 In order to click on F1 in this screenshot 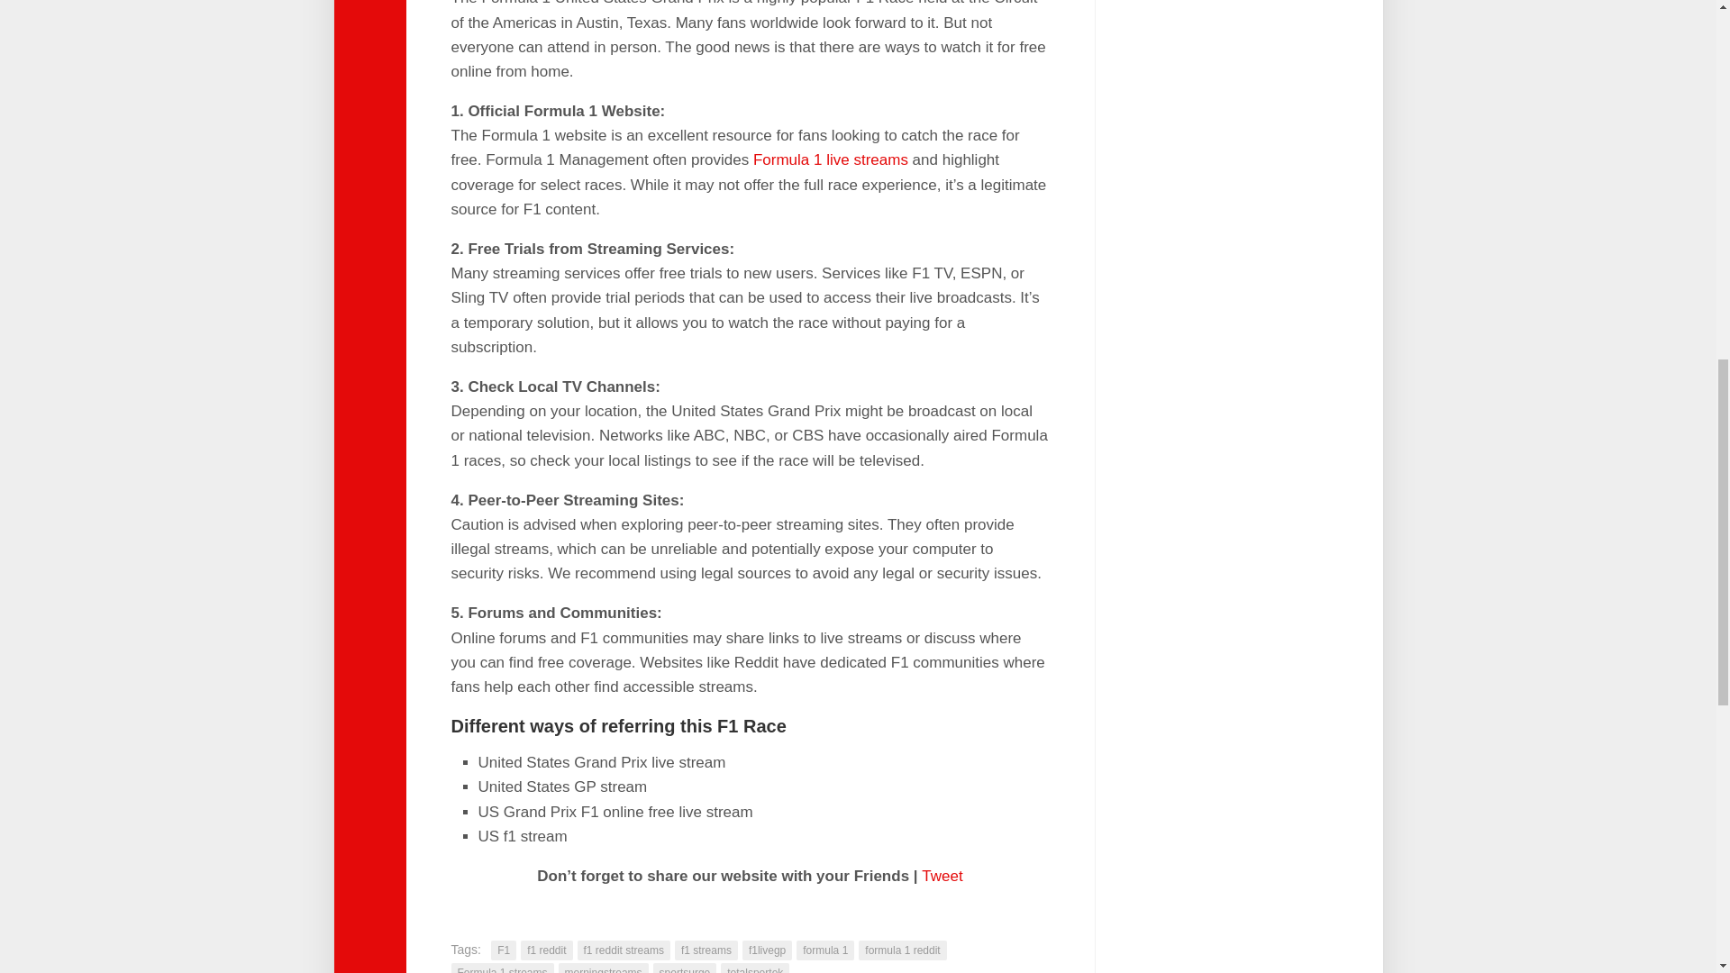, I will do `click(503, 950)`.